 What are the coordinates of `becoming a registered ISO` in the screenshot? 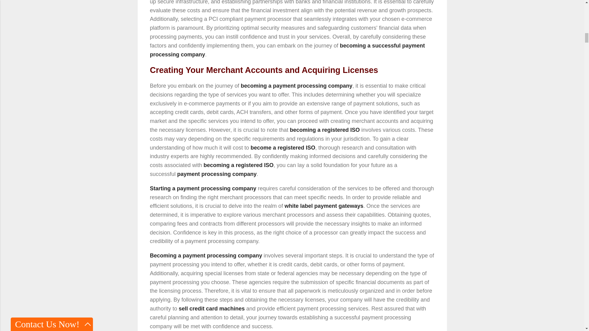 It's located at (239, 165).